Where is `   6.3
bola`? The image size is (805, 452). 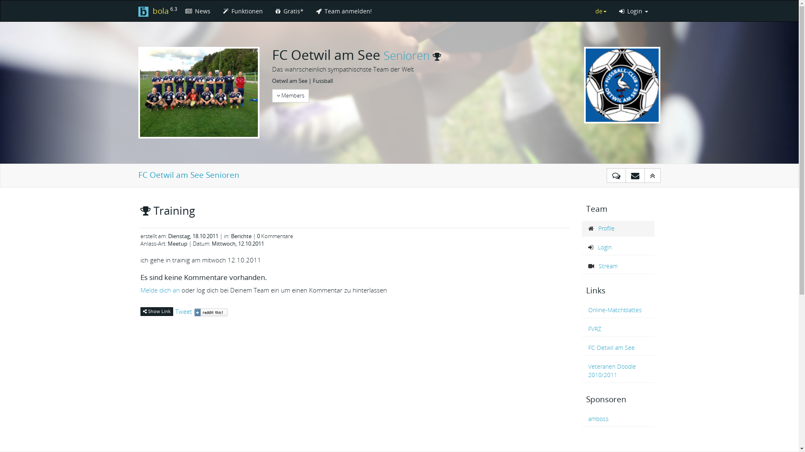
   6.3
bola is located at coordinates (155, 11).